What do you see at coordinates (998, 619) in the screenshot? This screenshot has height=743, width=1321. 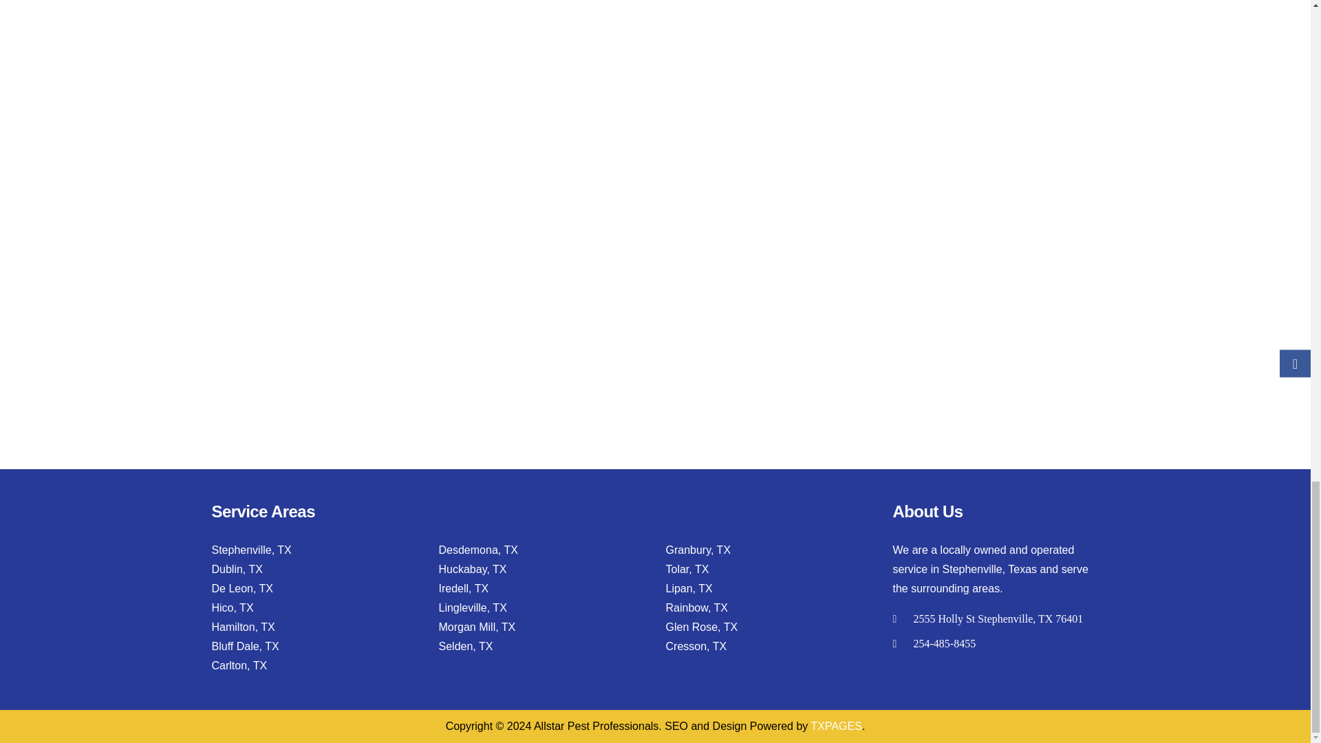 I see `2555 Holly St Stephenville, TX 76401` at bounding box center [998, 619].